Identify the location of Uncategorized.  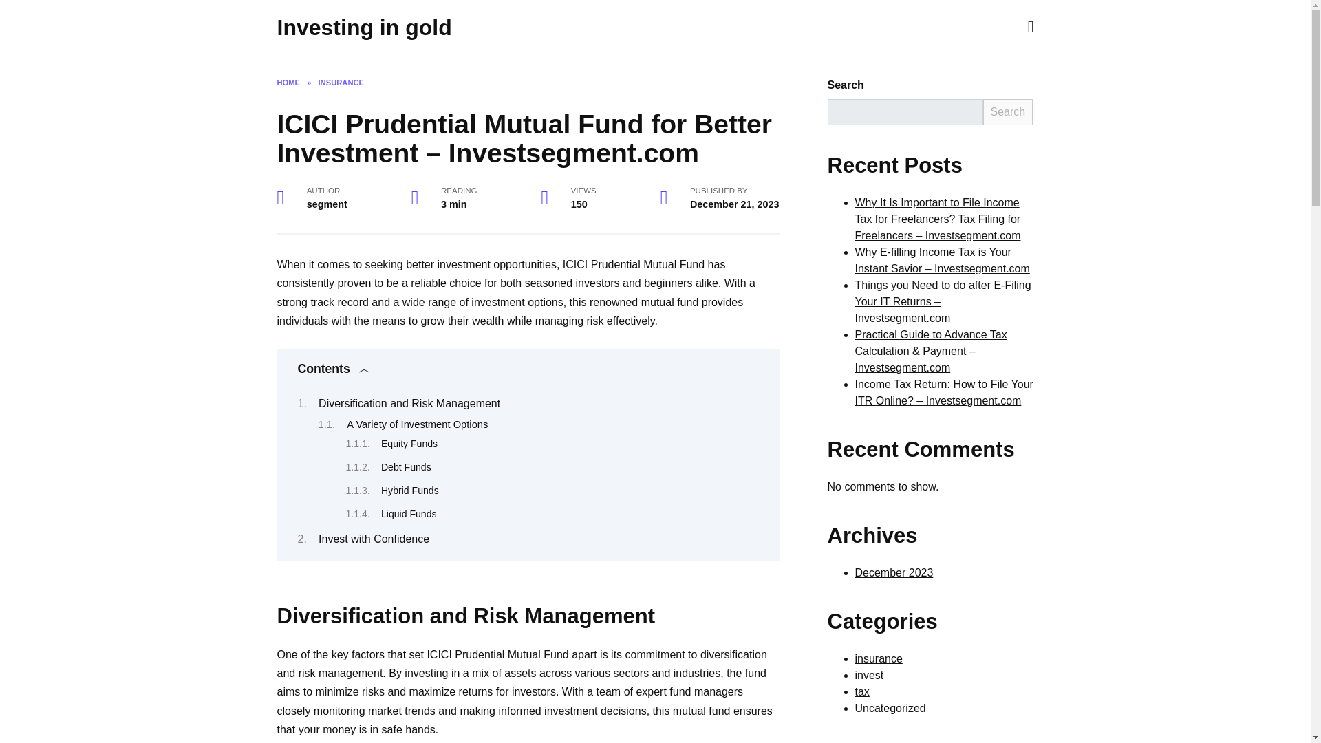
(890, 707).